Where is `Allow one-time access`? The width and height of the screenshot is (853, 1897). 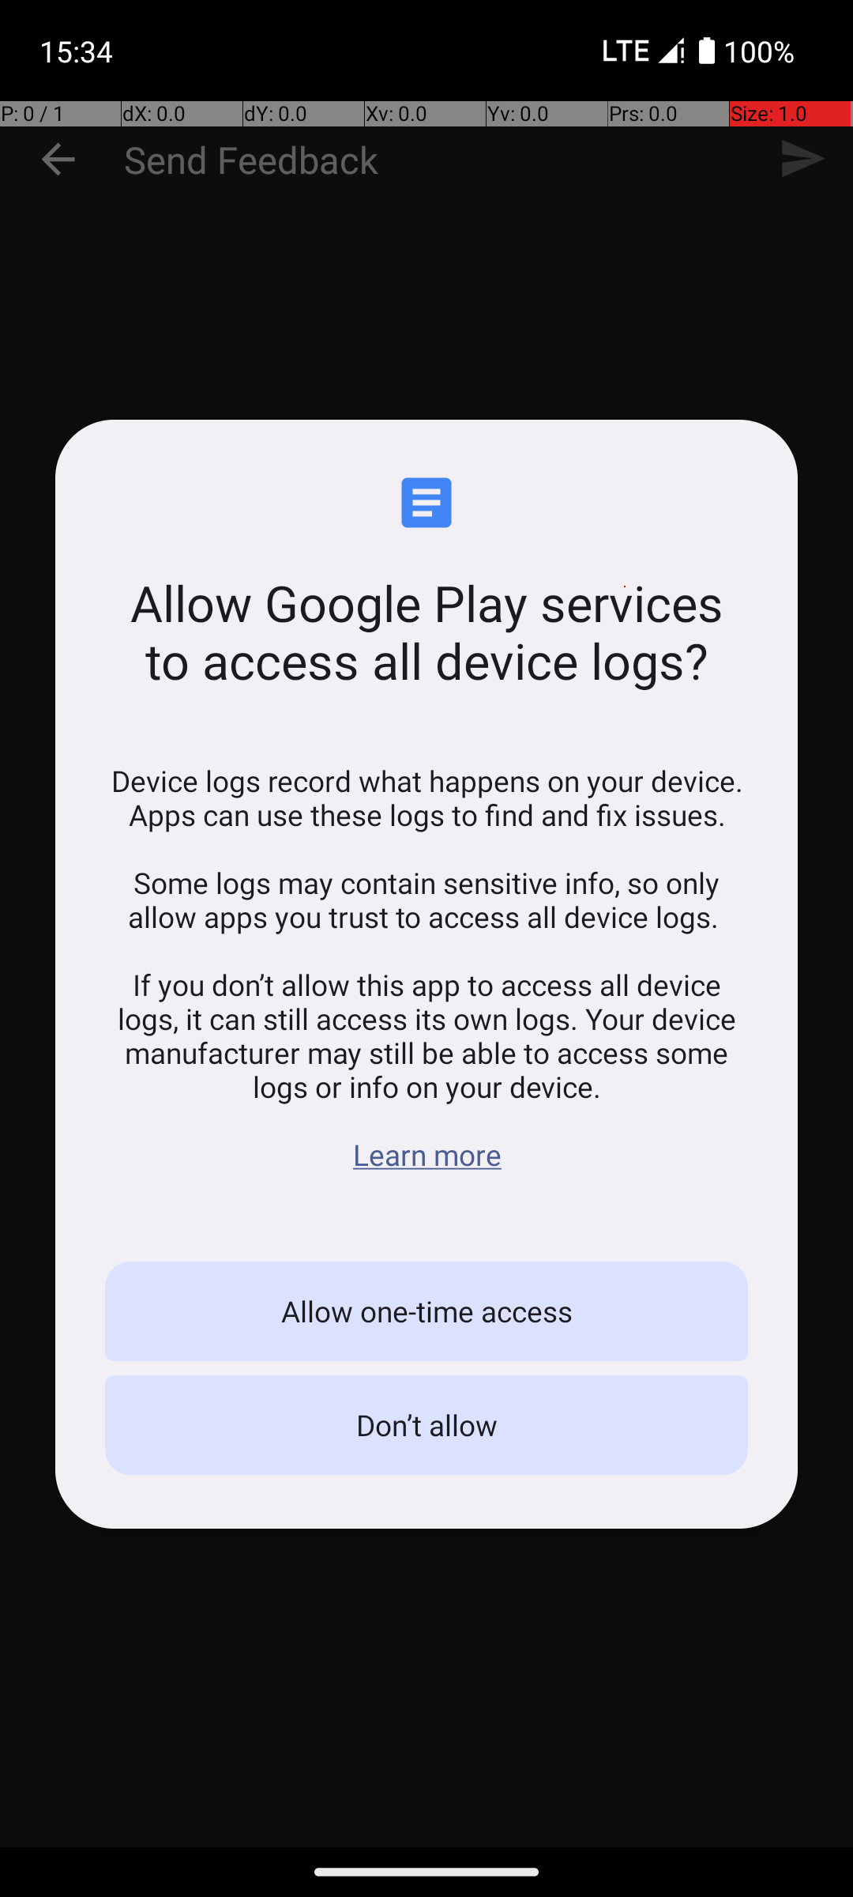 Allow one-time access is located at coordinates (426, 1311).